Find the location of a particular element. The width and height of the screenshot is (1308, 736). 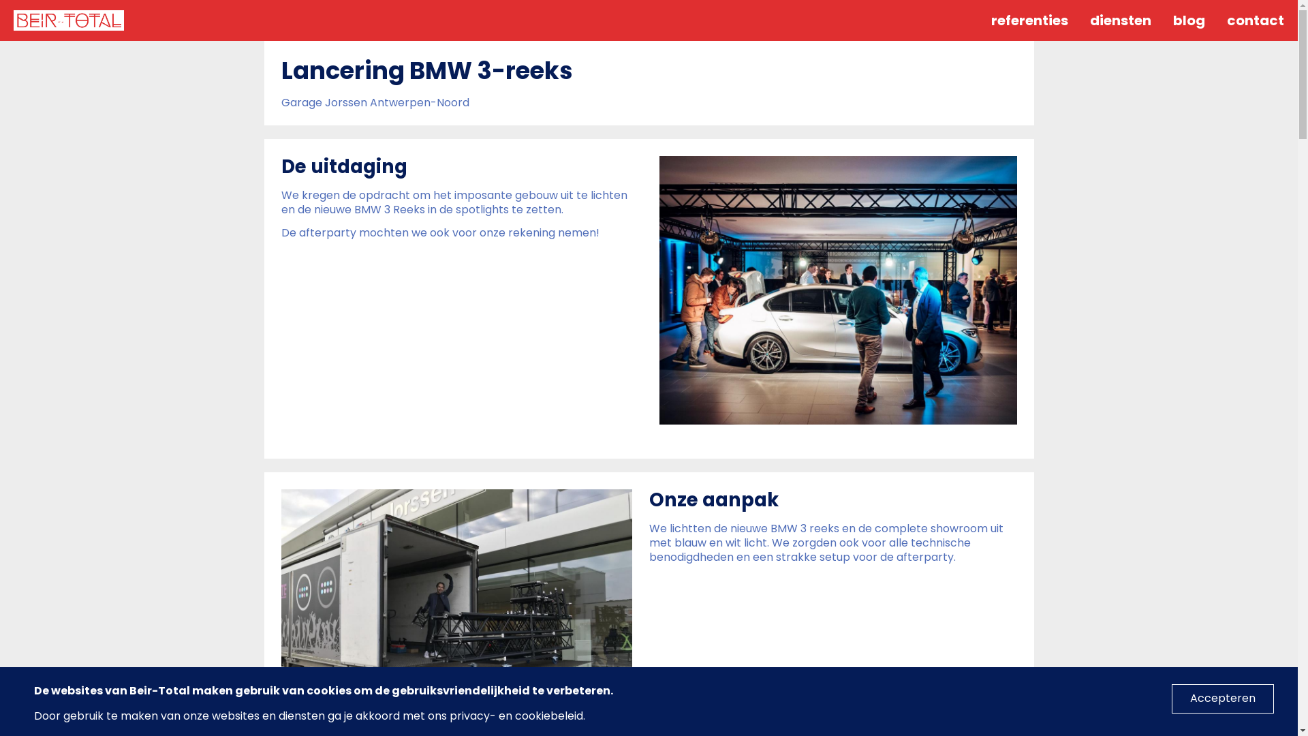

blog is located at coordinates (1189, 20).